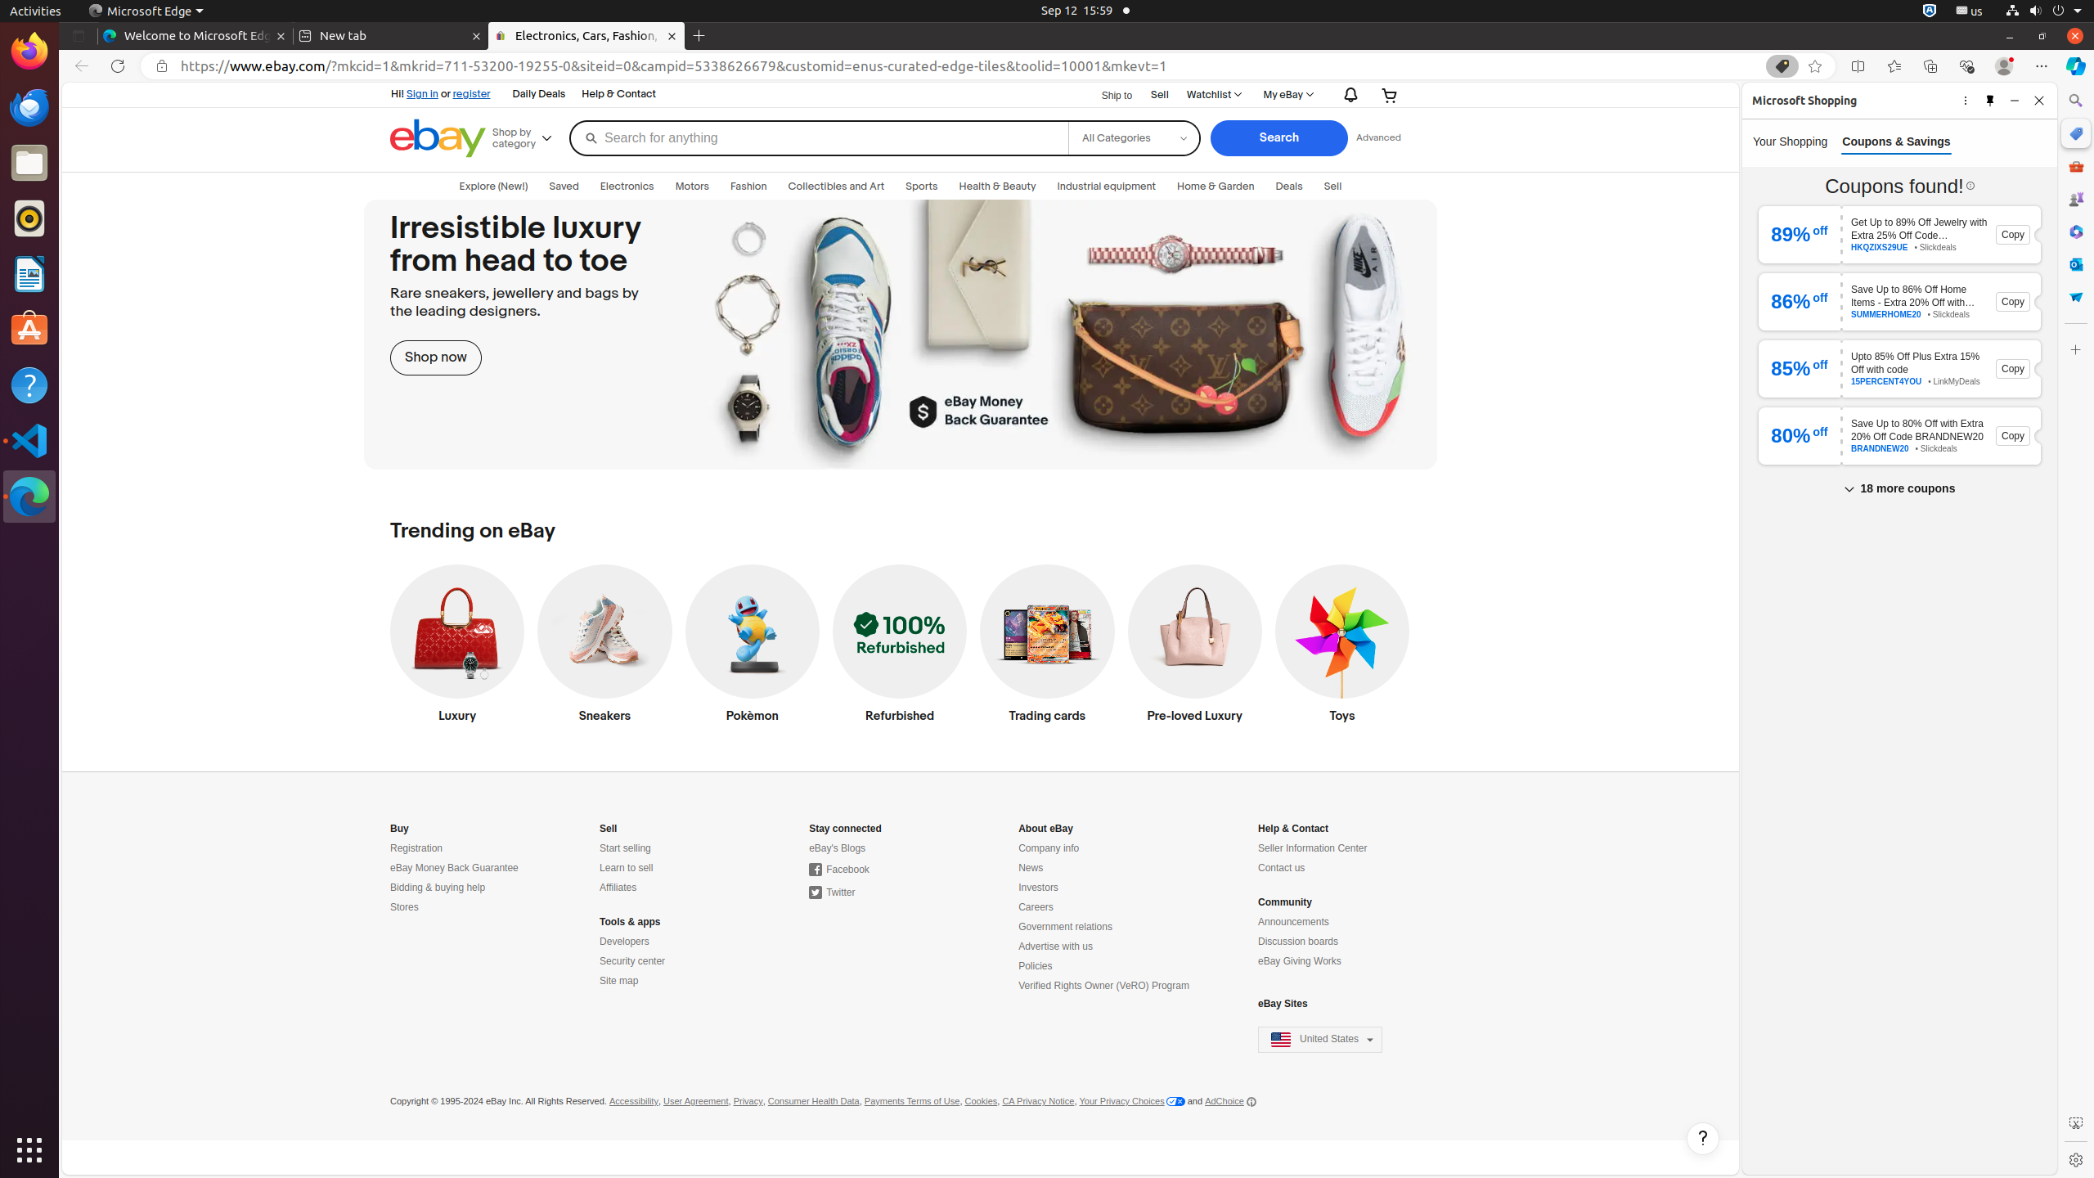  Describe the element at coordinates (438, 138) in the screenshot. I see `eBay Home` at that location.